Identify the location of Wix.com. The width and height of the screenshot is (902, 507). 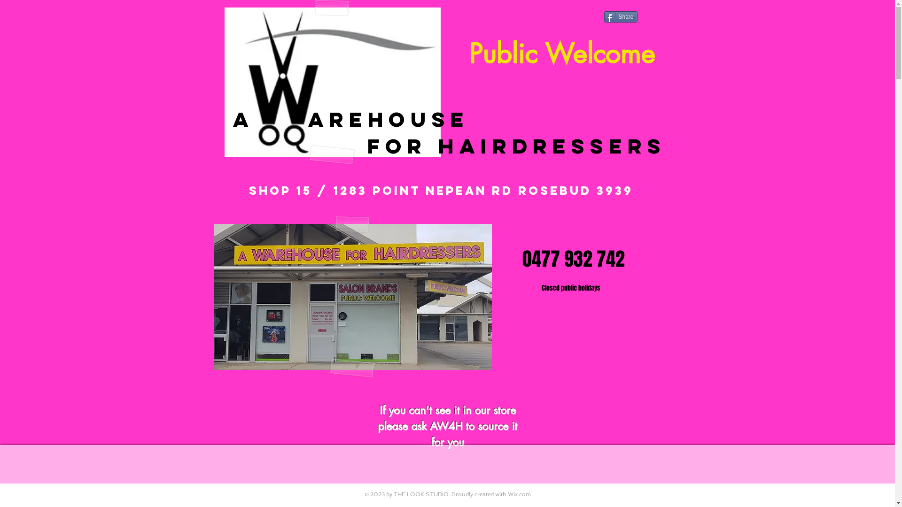
(519, 494).